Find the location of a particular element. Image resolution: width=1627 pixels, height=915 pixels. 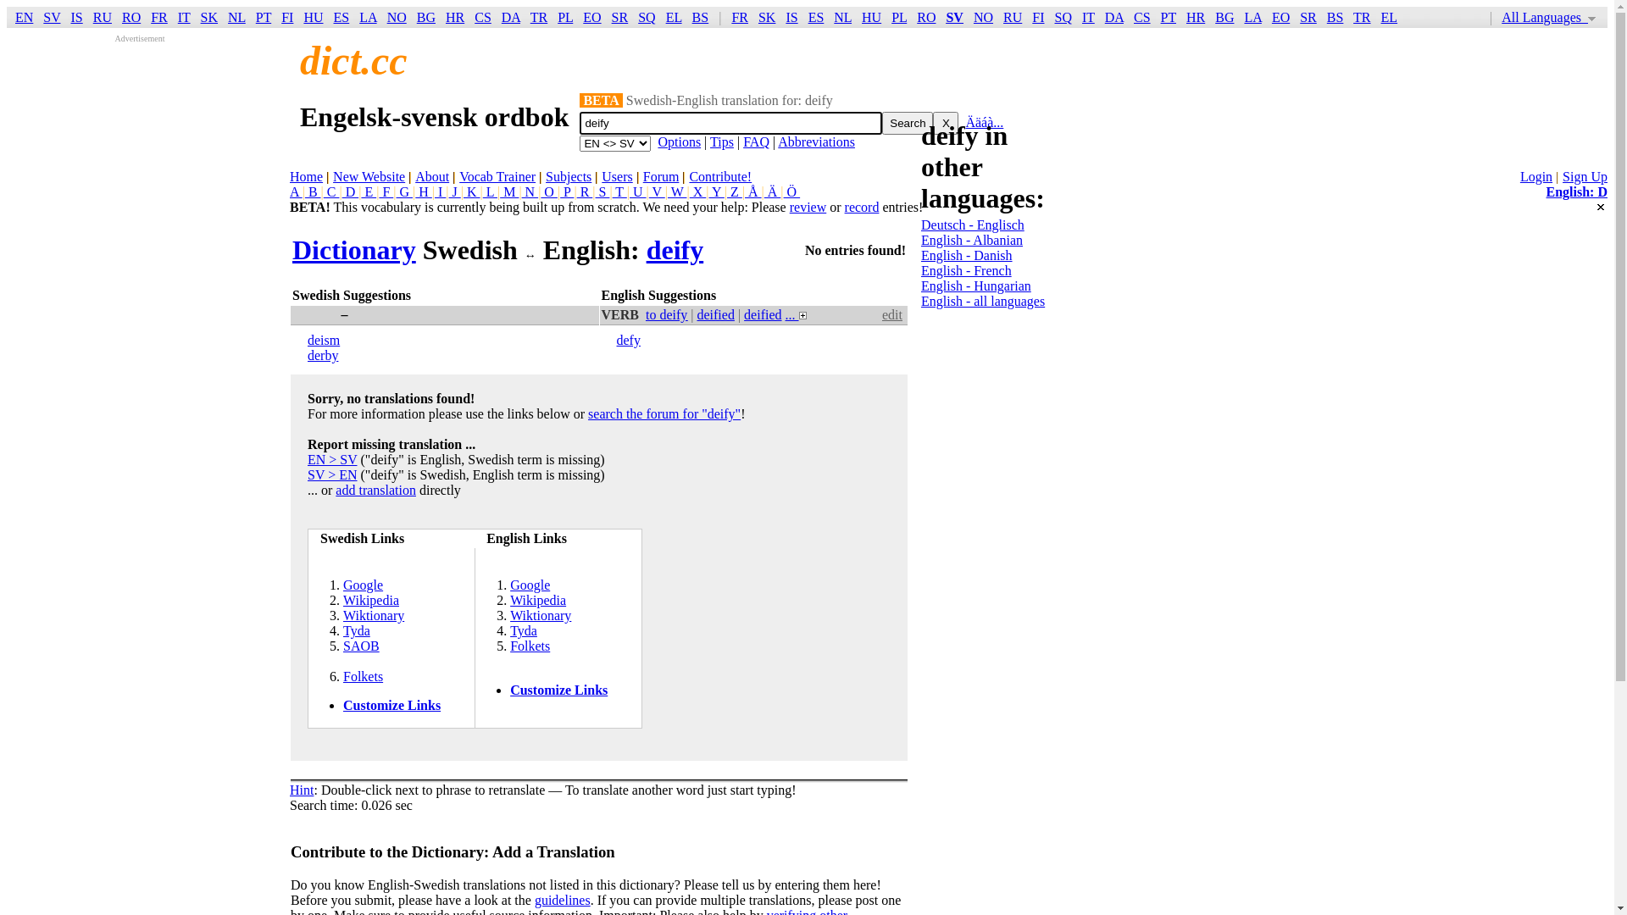

About is located at coordinates (432, 176).